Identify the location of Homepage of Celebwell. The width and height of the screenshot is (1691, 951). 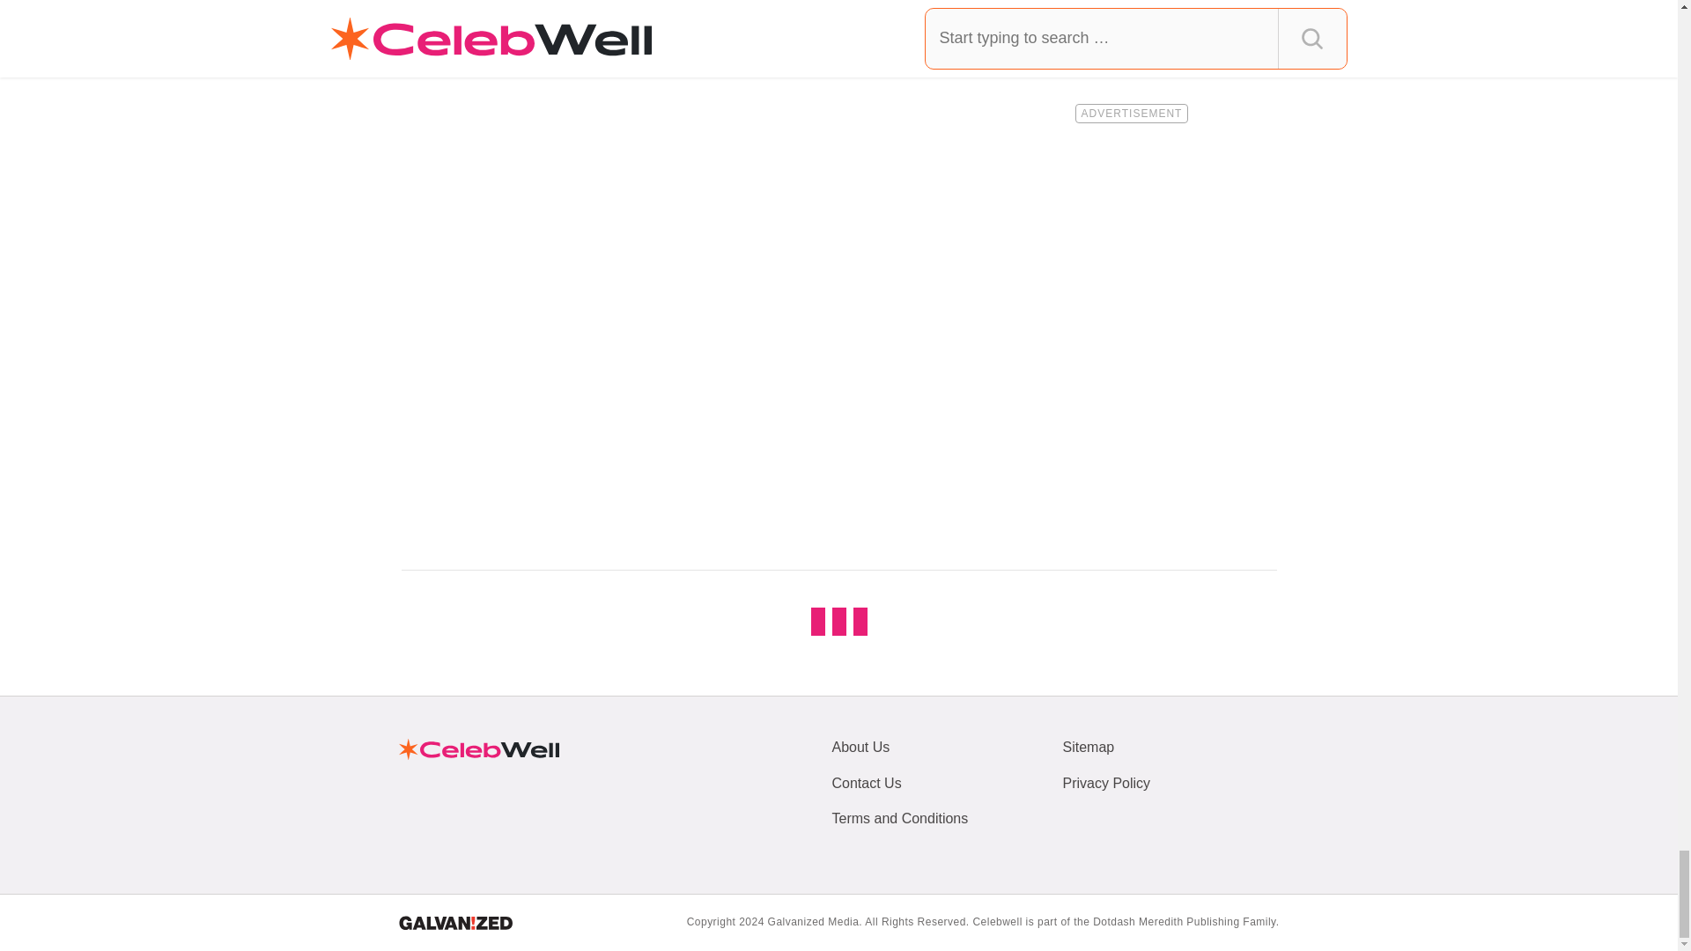
(477, 748).